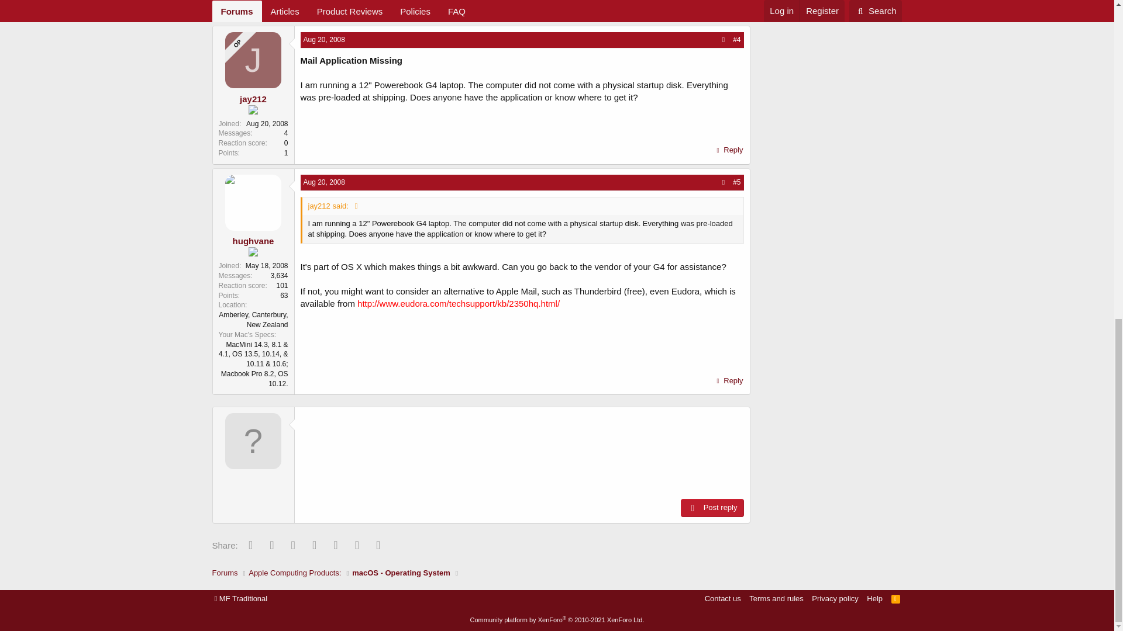 The height and width of the screenshot is (631, 1123). What do you see at coordinates (729, 8) in the screenshot?
I see `Reply, quoting this message` at bounding box center [729, 8].